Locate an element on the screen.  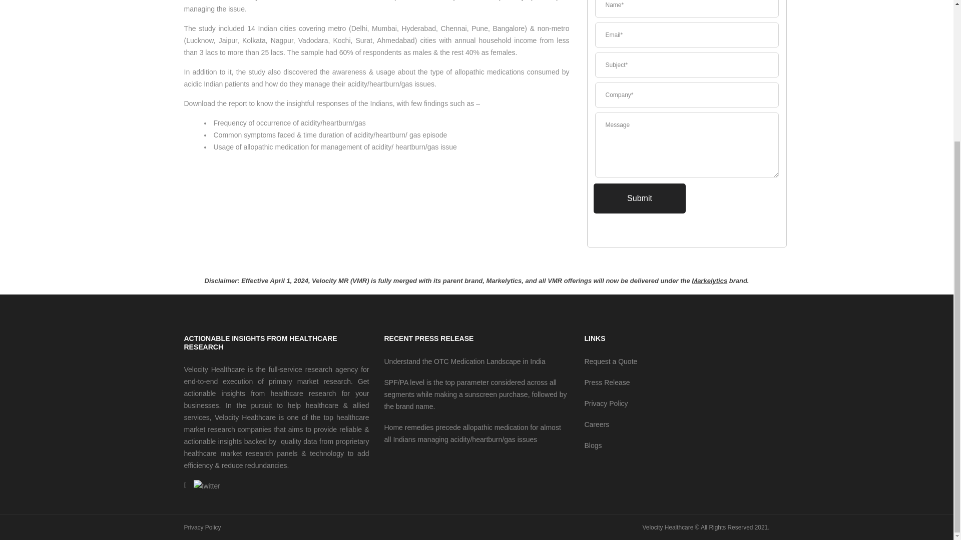
Markelytics is located at coordinates (710, 281).